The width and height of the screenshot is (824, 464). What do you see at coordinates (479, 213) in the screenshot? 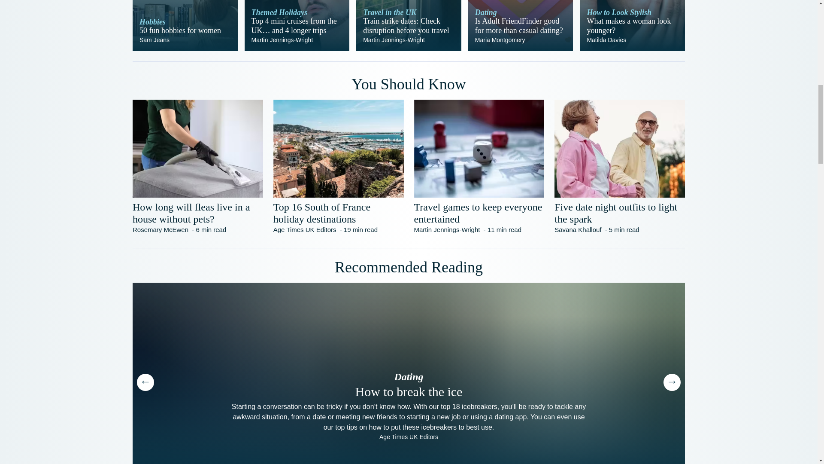
I see `Travel games to keep everyone entertained` at bounding box center [479, 213].